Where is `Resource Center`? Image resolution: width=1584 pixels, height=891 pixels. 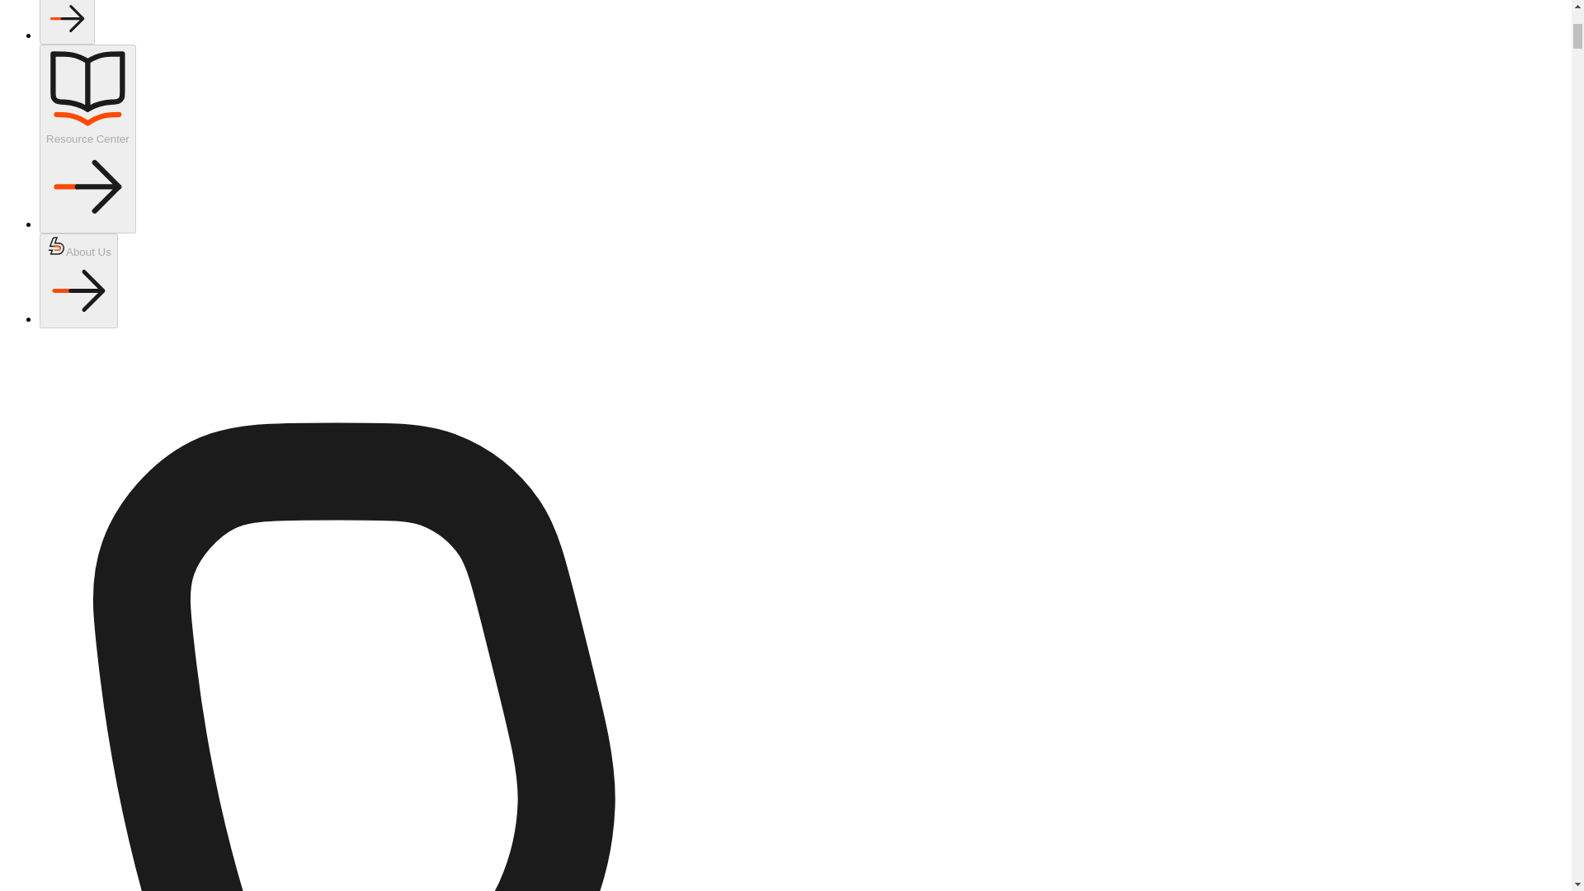
Resource Center is located at coordinates (87, 139).